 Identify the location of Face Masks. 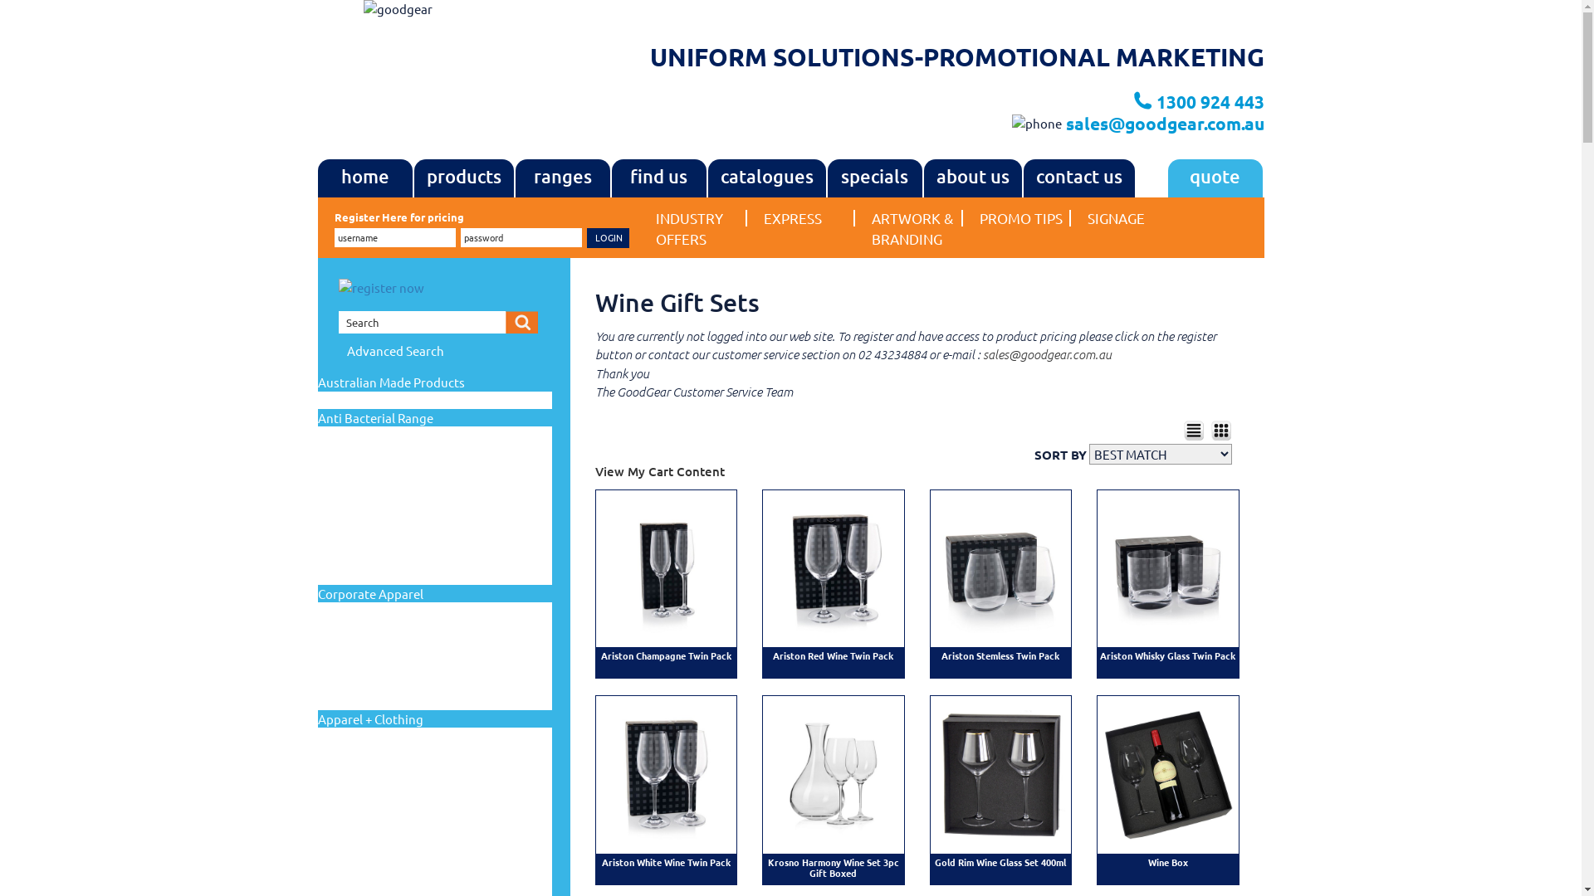
(349, 438).